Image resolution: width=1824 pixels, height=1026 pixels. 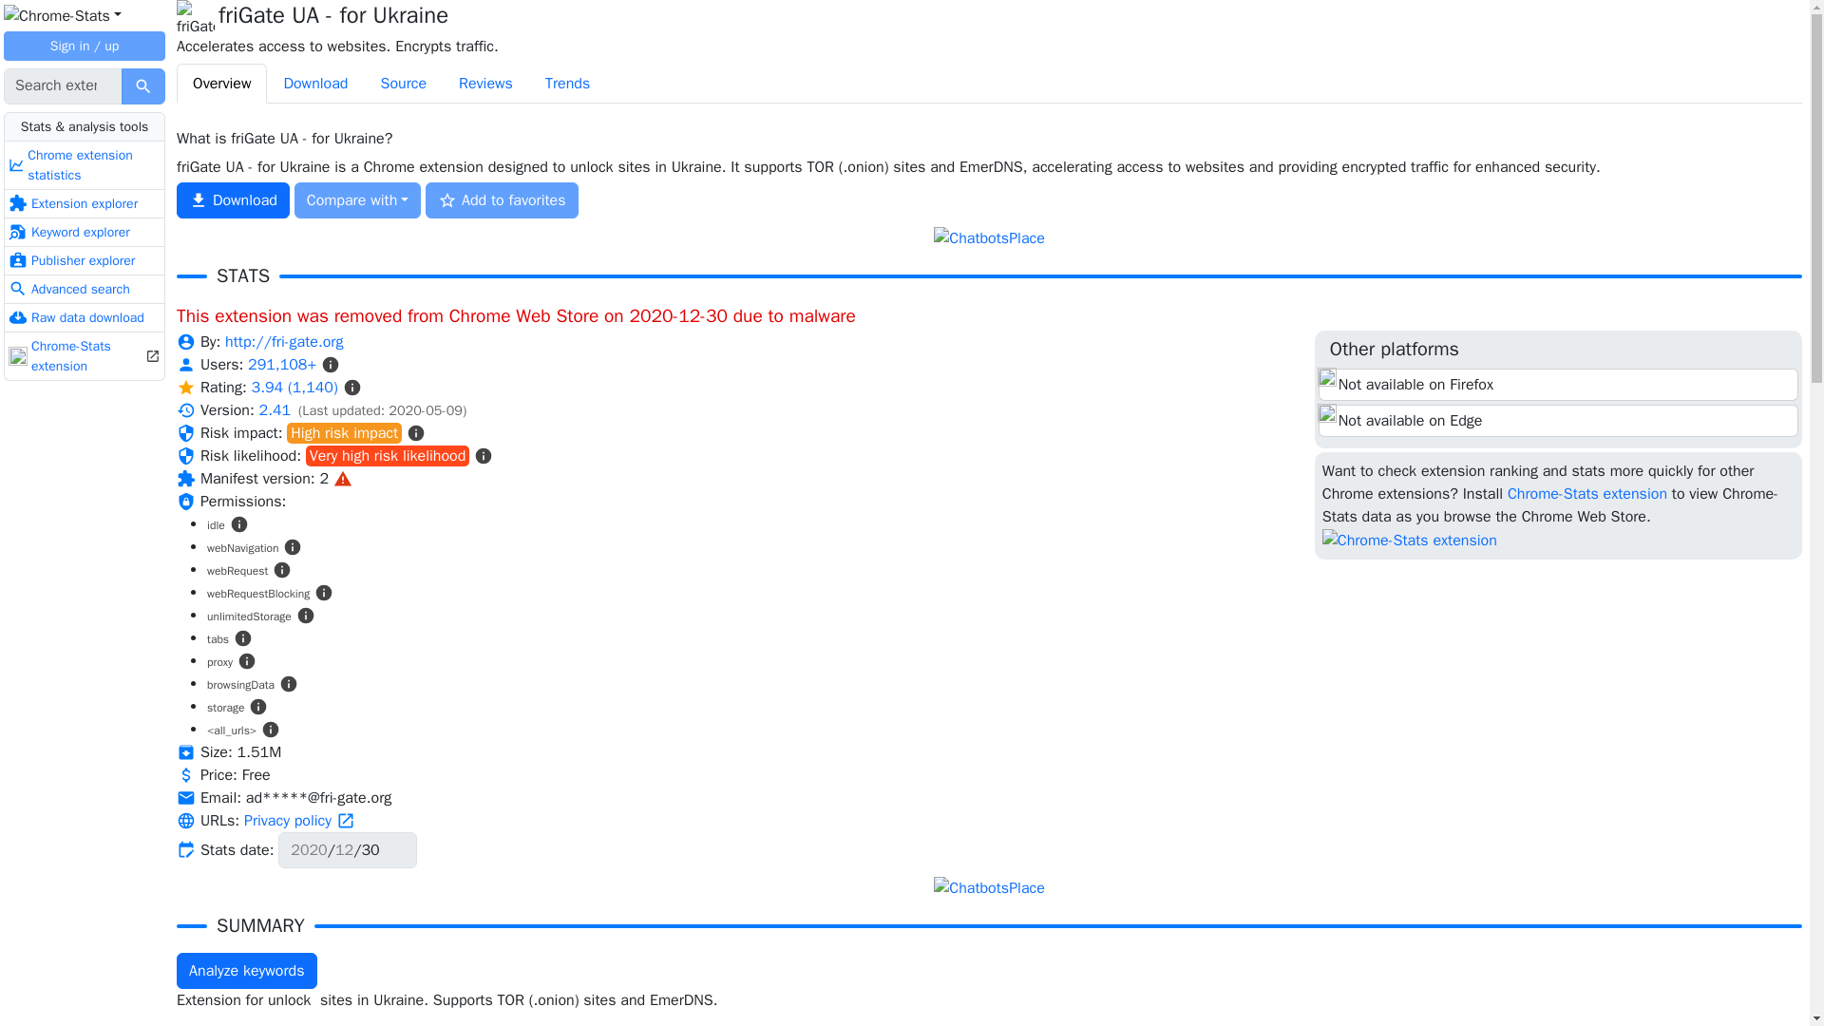 I want to click on Compare with, so click(x=357, y=200).